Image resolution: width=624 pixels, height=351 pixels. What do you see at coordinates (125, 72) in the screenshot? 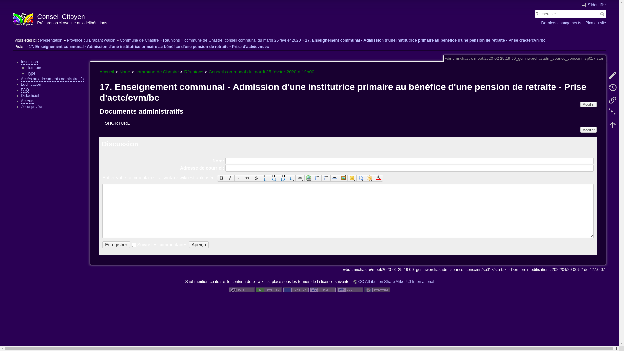
I see `None` at bounding box center [125, 72].